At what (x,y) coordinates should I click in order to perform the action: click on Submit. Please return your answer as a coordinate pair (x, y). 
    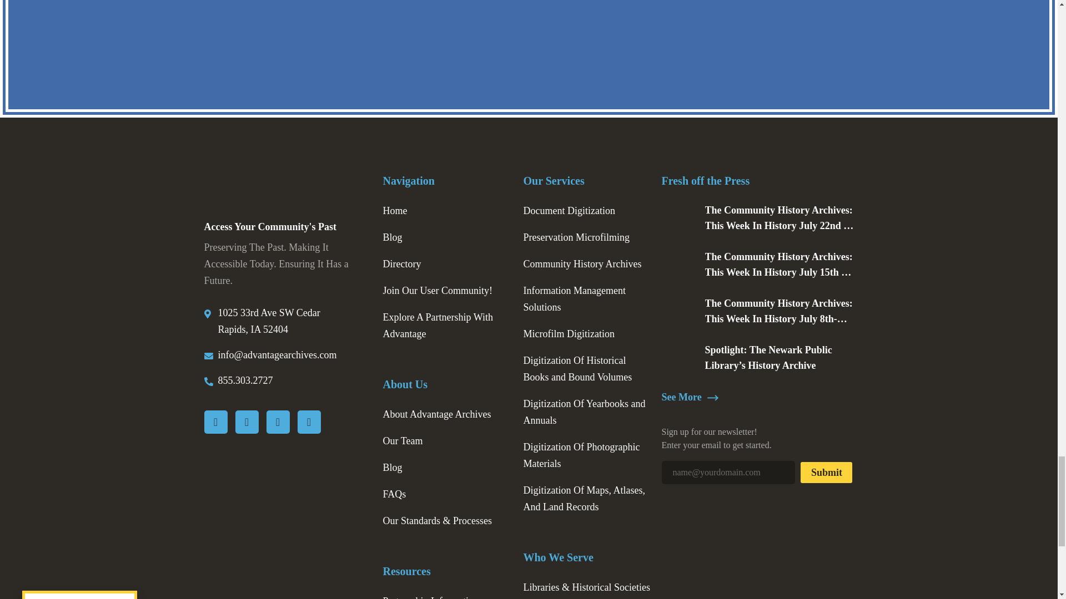
    Looking at the image, I should click on (826, 472).